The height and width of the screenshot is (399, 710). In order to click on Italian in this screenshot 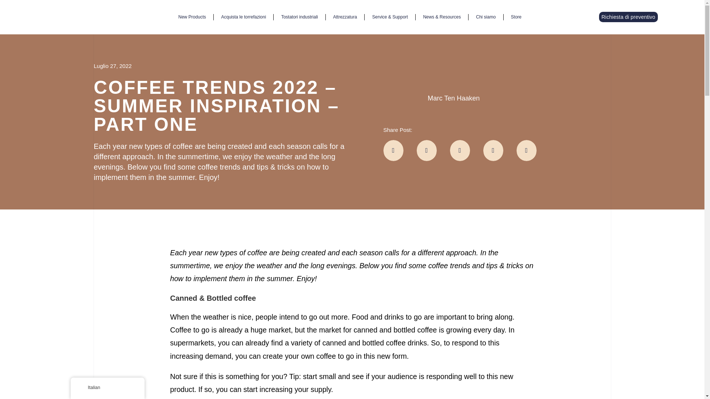, I will do `click(82, 388)`.